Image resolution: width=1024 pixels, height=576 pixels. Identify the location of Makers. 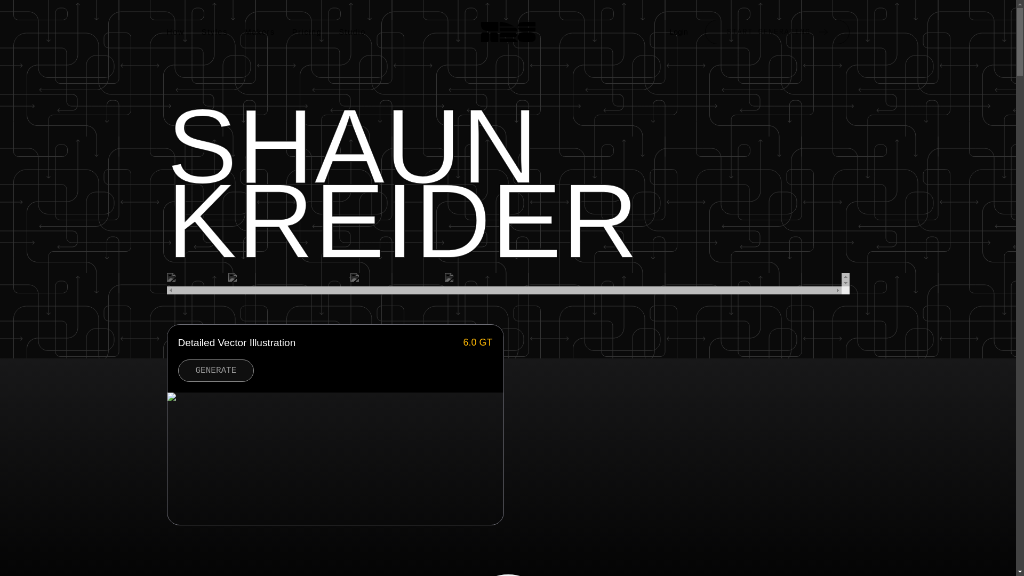
(260, 32).